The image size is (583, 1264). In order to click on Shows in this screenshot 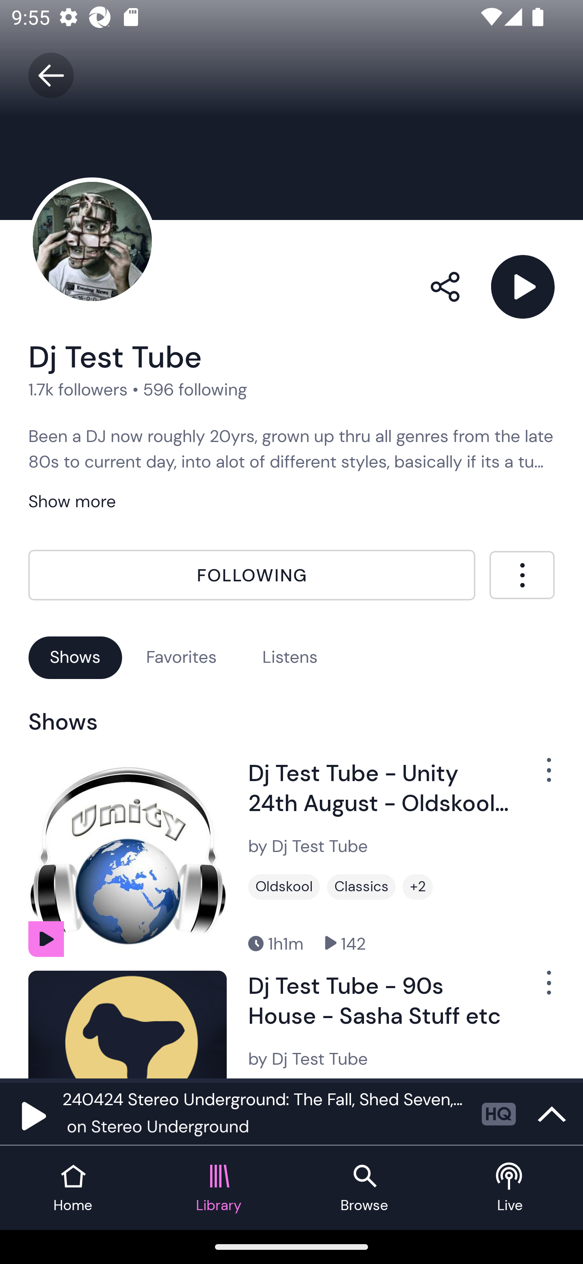, I will do `click(75, 657)`.